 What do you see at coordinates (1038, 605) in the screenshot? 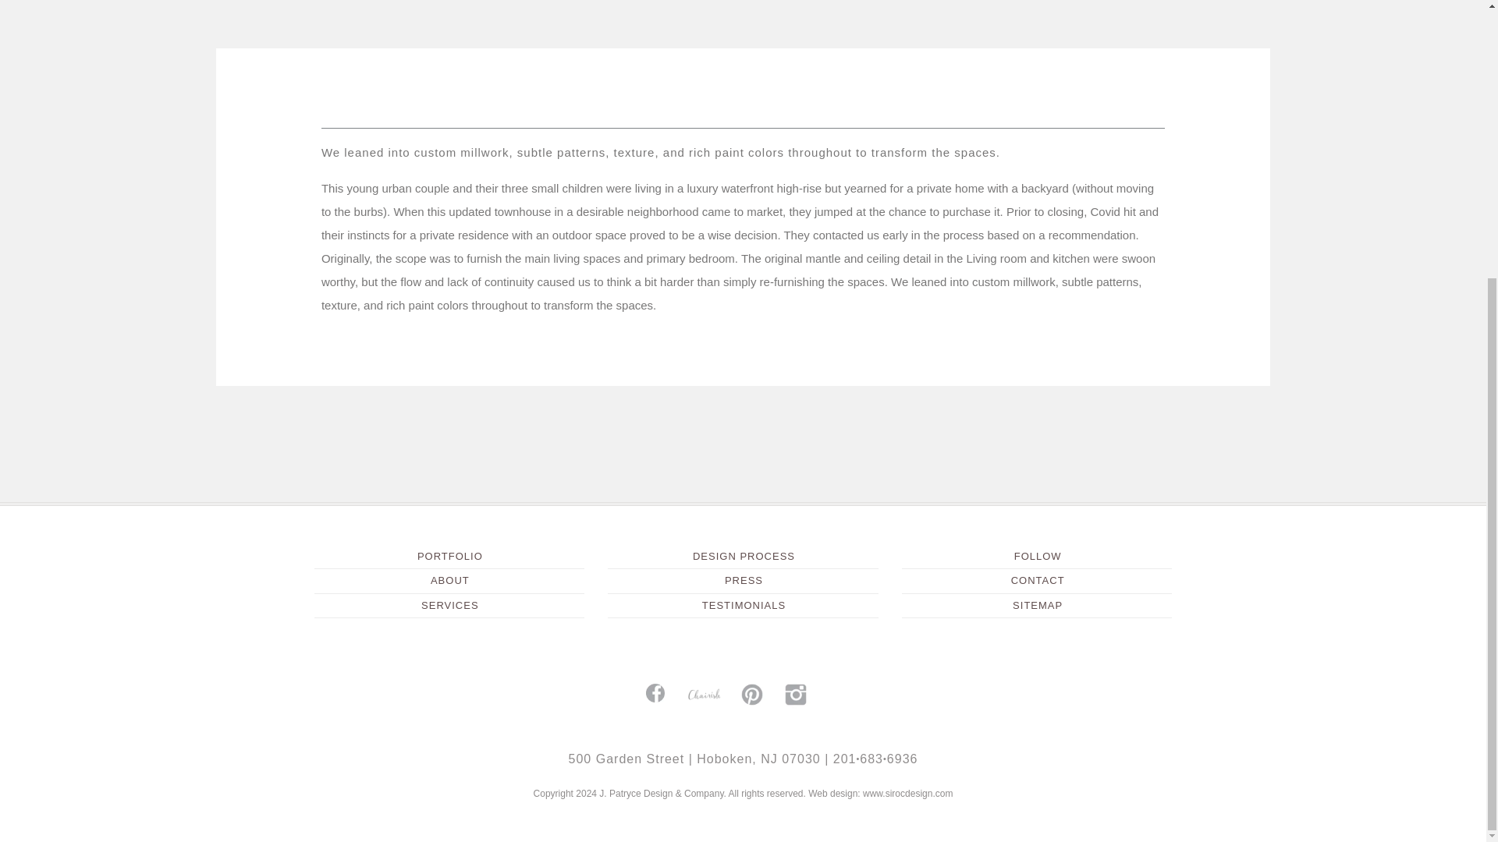
I see `SITEMAP` at bounding box center [1038, 605].